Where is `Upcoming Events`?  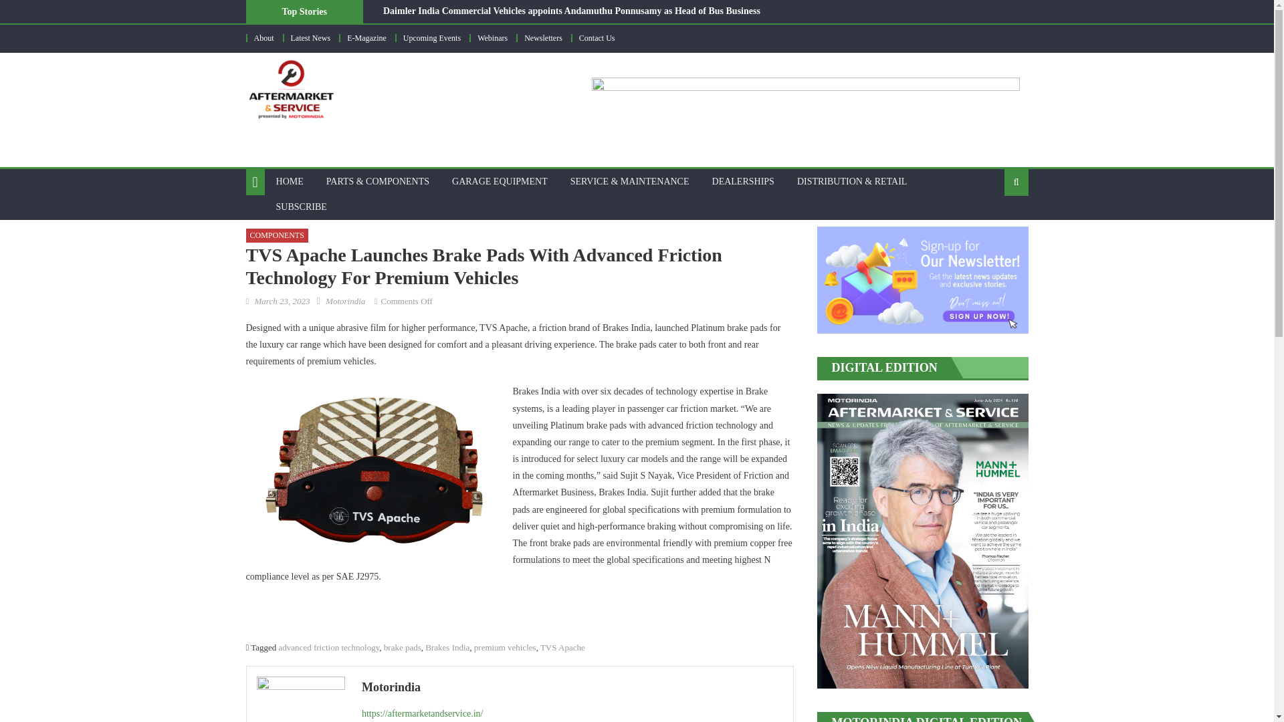 Upcoming Events is located at coordinates (432, 37).